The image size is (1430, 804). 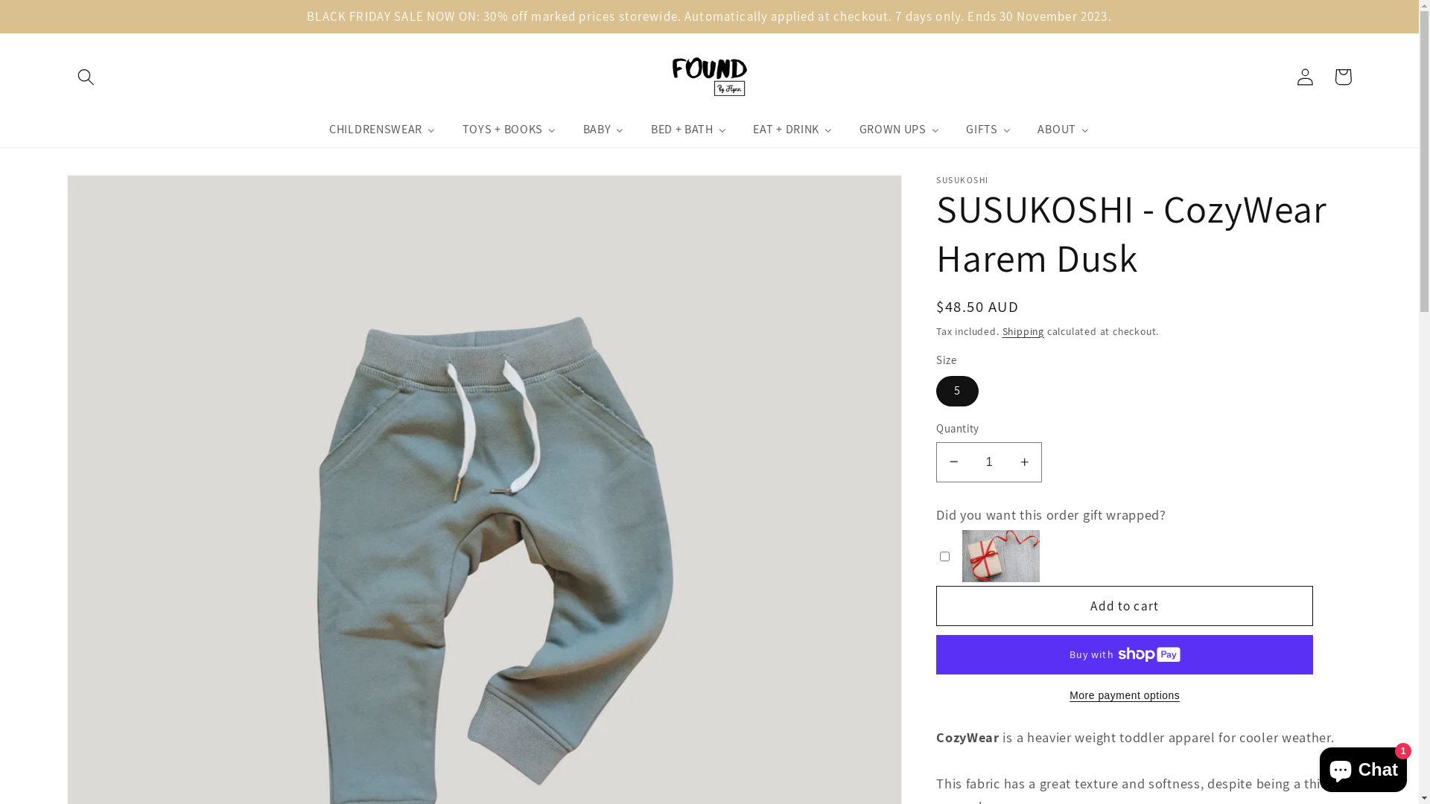 What do you see at coordinates (1023, 331) in the screenshot?
I see `Shipping` at bounding box center [1023, 331].